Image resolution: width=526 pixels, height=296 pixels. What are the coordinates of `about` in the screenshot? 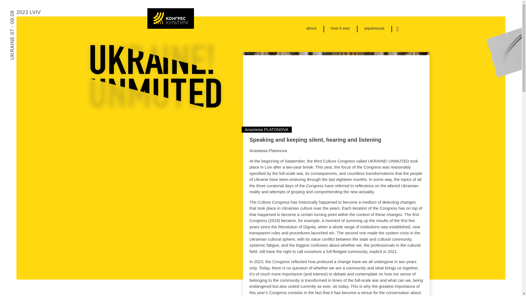 It's located at (221, 22).